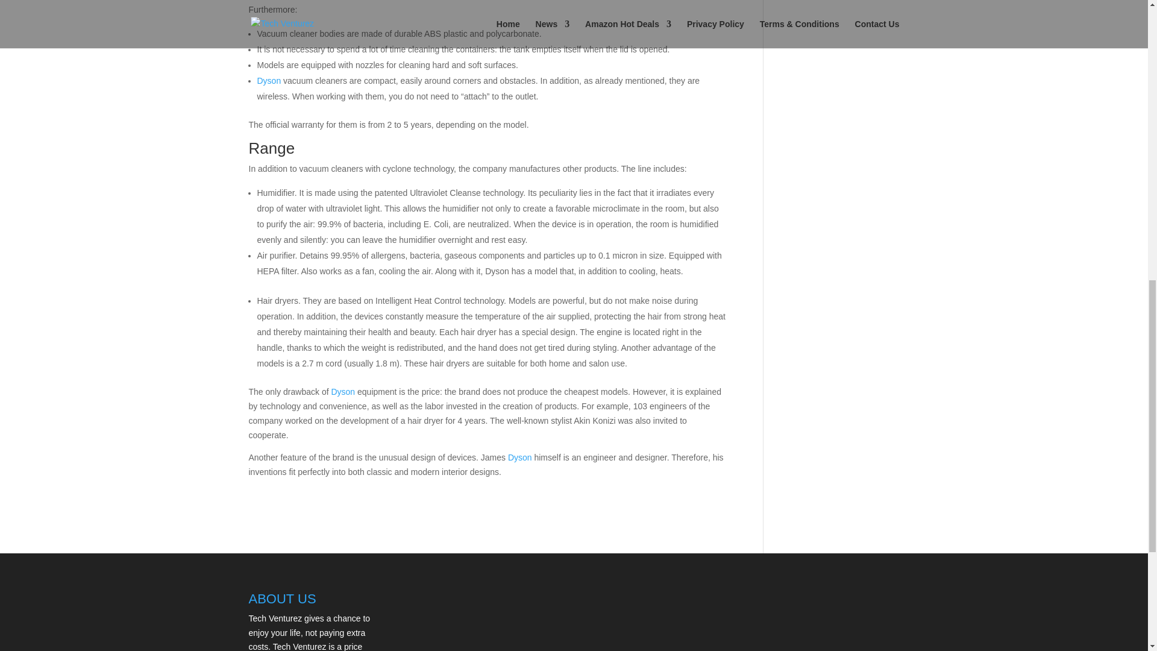  Describe the element at coordinates (269, 81) in the screenshot. I see `Dyson` at that location.